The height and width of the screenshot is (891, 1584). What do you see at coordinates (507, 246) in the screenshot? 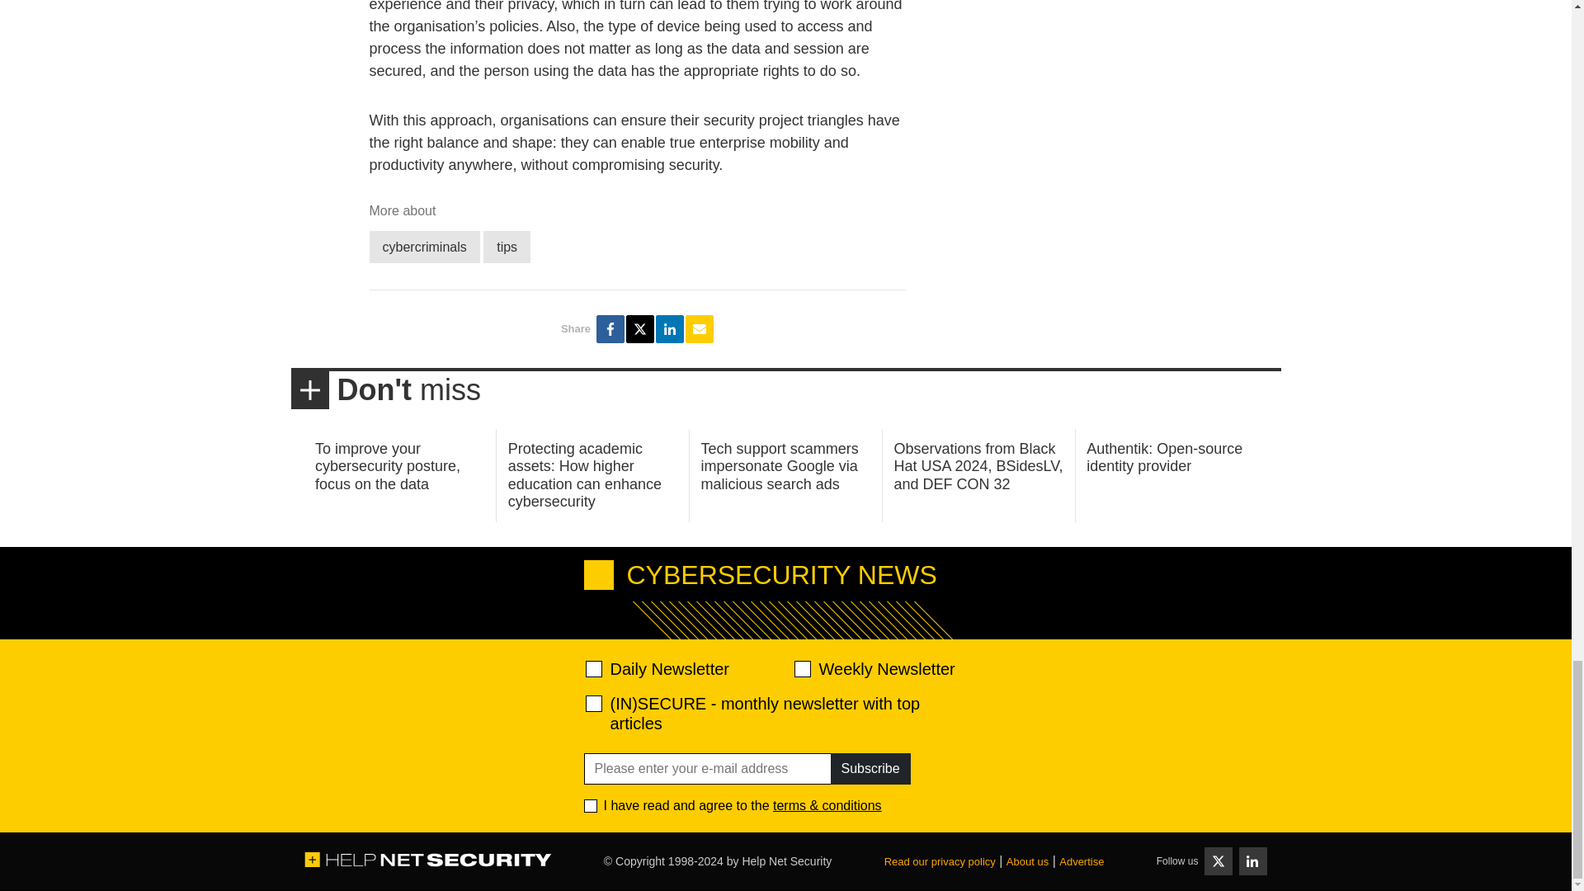
I see `tips` at bounding box center [507, 246].